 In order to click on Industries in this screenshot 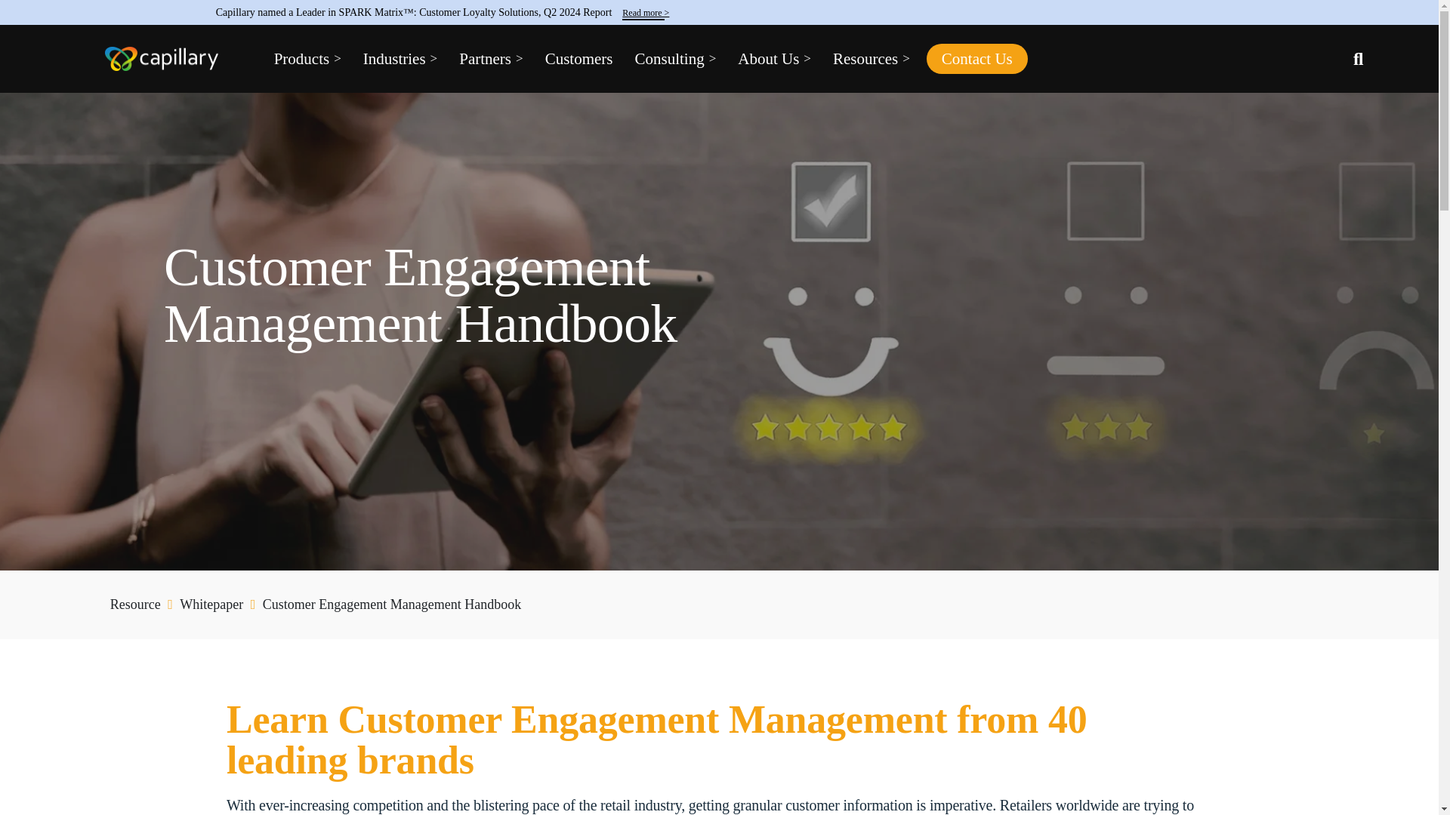, I will do `click(400, 59)`.